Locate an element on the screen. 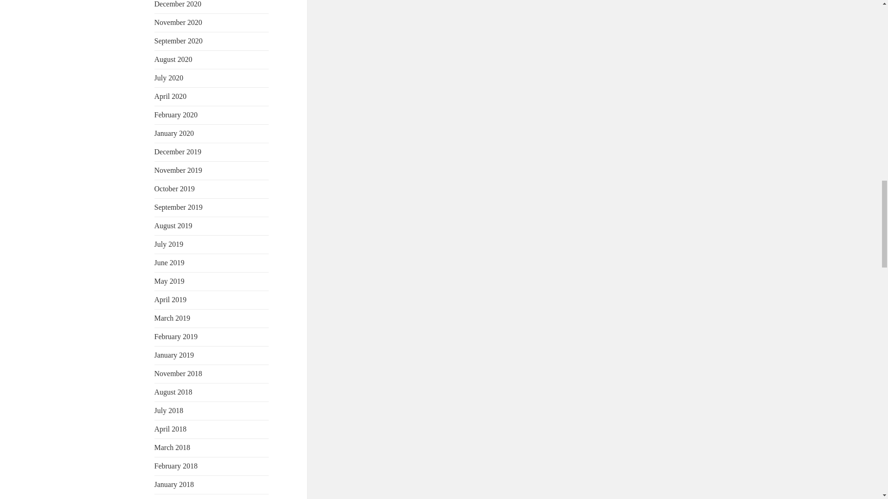  November 2019 is located at coordinates (179, 170).